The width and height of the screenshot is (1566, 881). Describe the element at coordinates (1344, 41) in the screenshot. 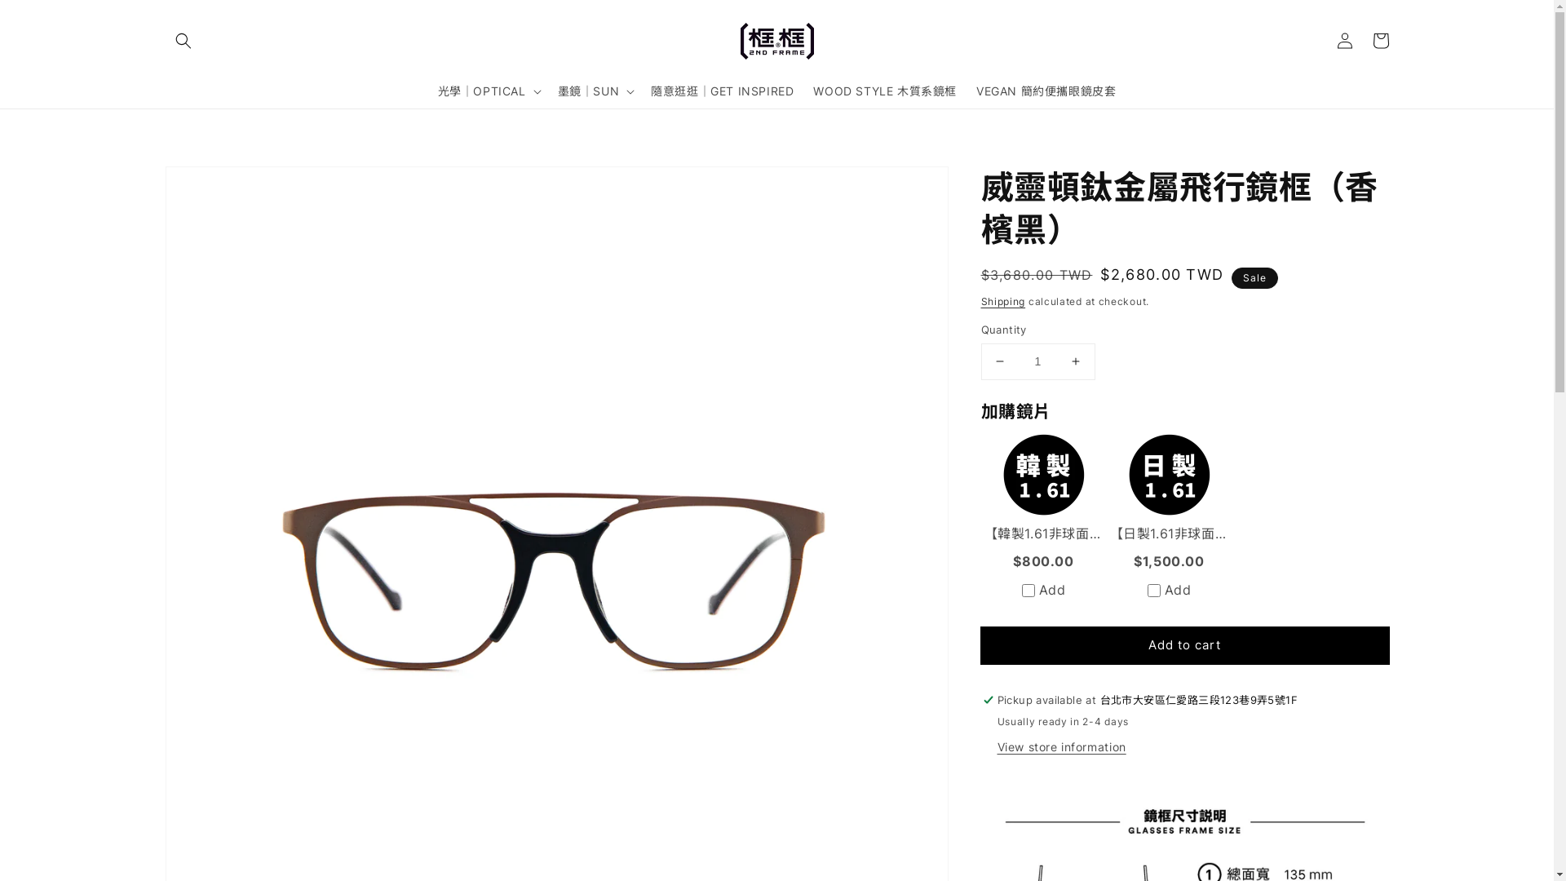

I see `Log in` at that location.